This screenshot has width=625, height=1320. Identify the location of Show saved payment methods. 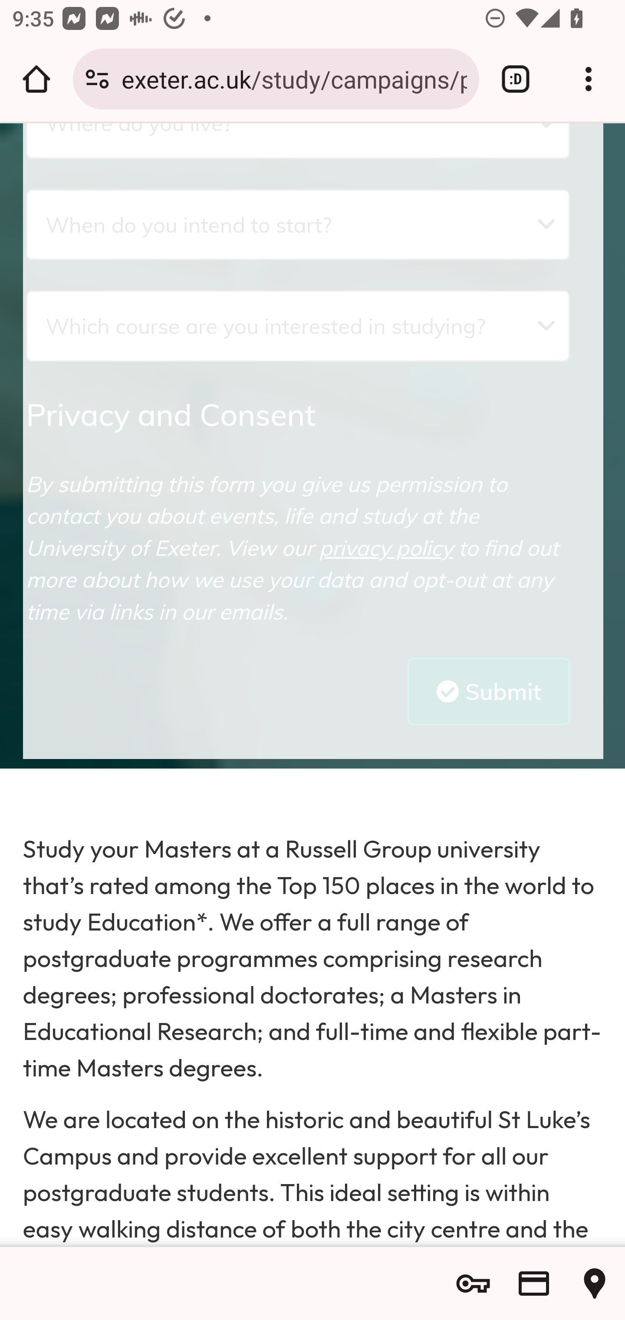
(534, 1284).